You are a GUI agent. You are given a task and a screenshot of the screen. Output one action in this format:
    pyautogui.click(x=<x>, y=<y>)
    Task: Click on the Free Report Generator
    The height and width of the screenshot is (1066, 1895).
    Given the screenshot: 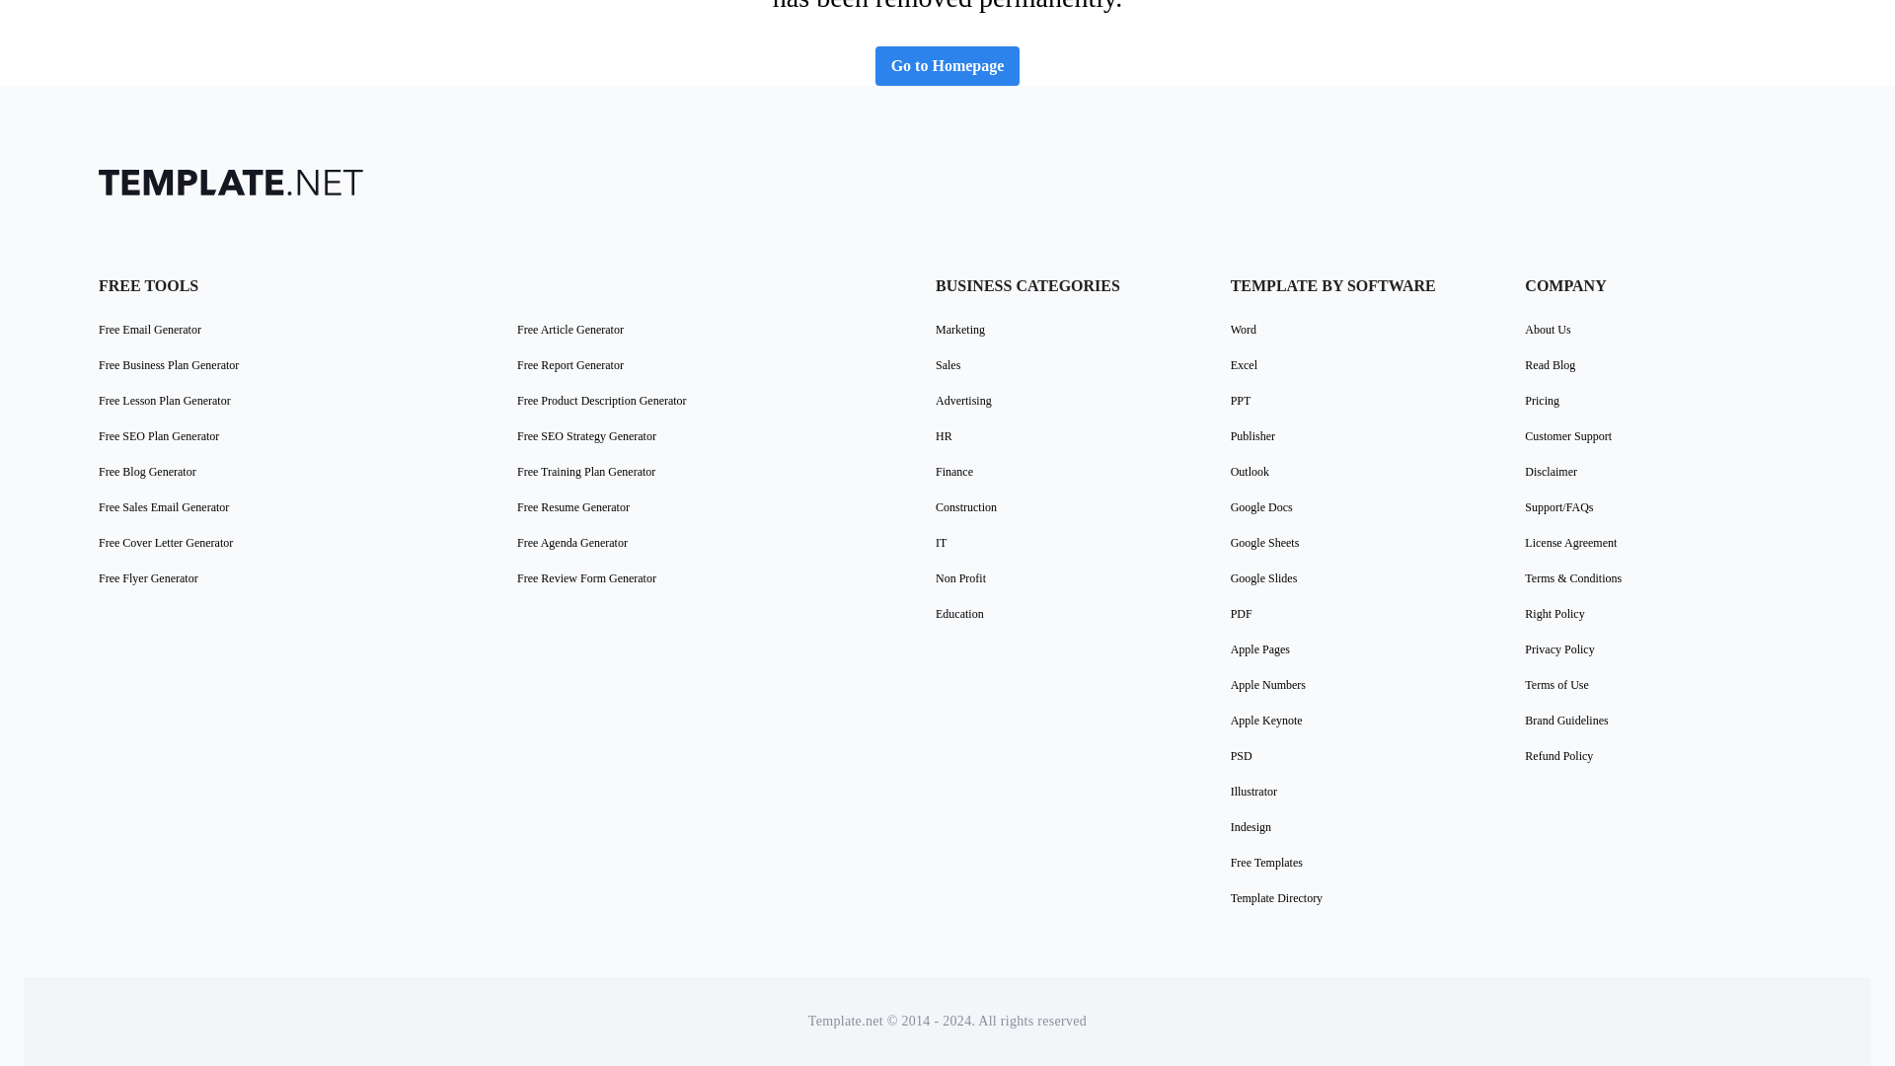 What is the action you would take?
    pyautogui.click(x=570, y=365)
    